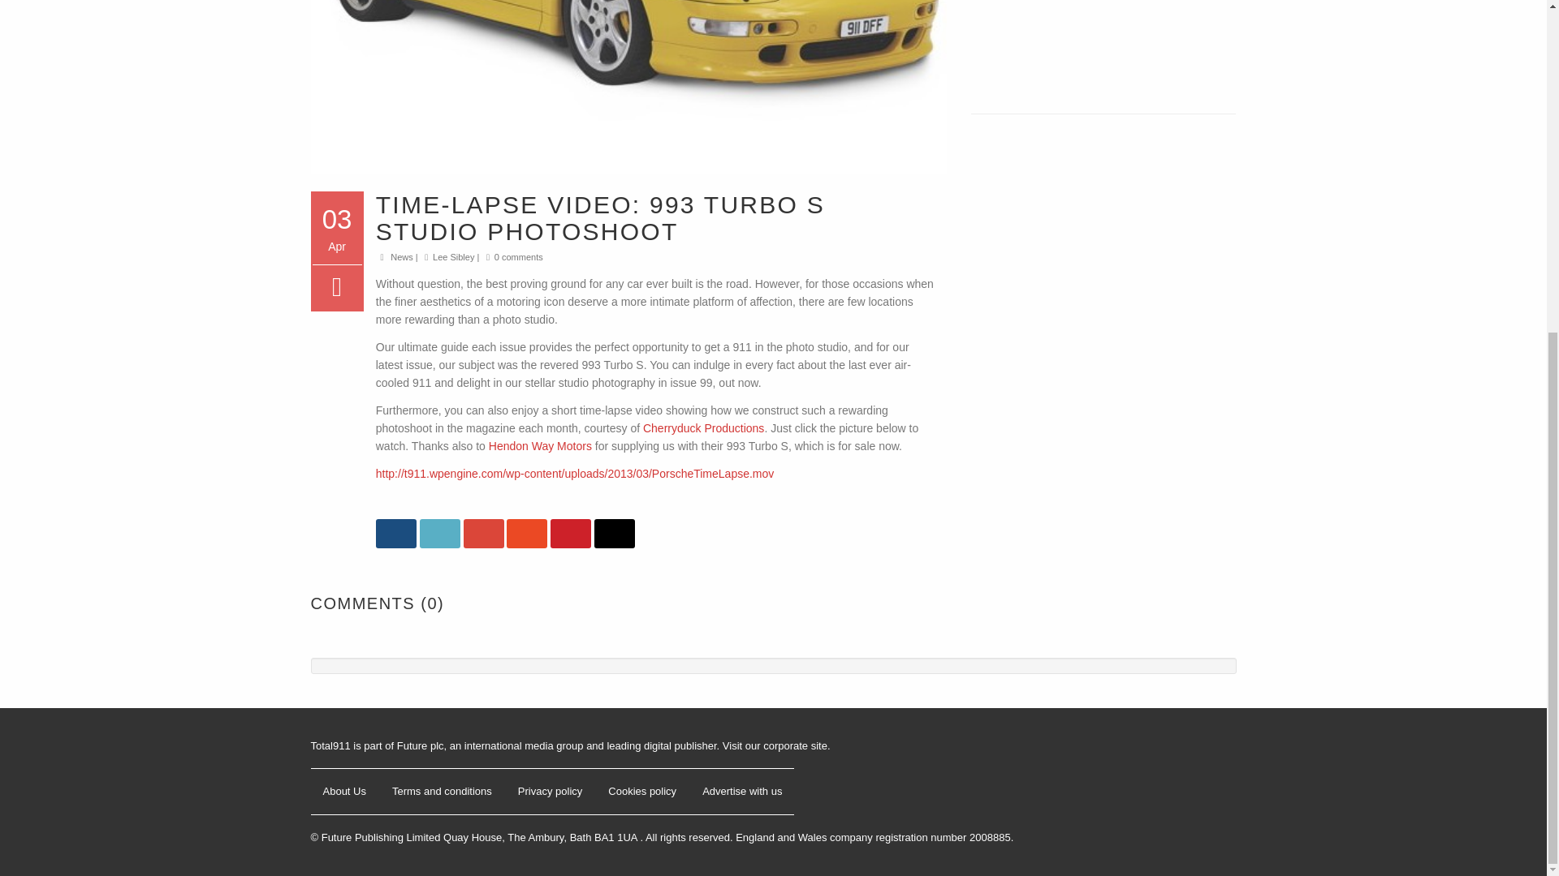 This screenshot has width=1559, height=876. I want to click on Plus one on Google Plus, so click(483, 534).